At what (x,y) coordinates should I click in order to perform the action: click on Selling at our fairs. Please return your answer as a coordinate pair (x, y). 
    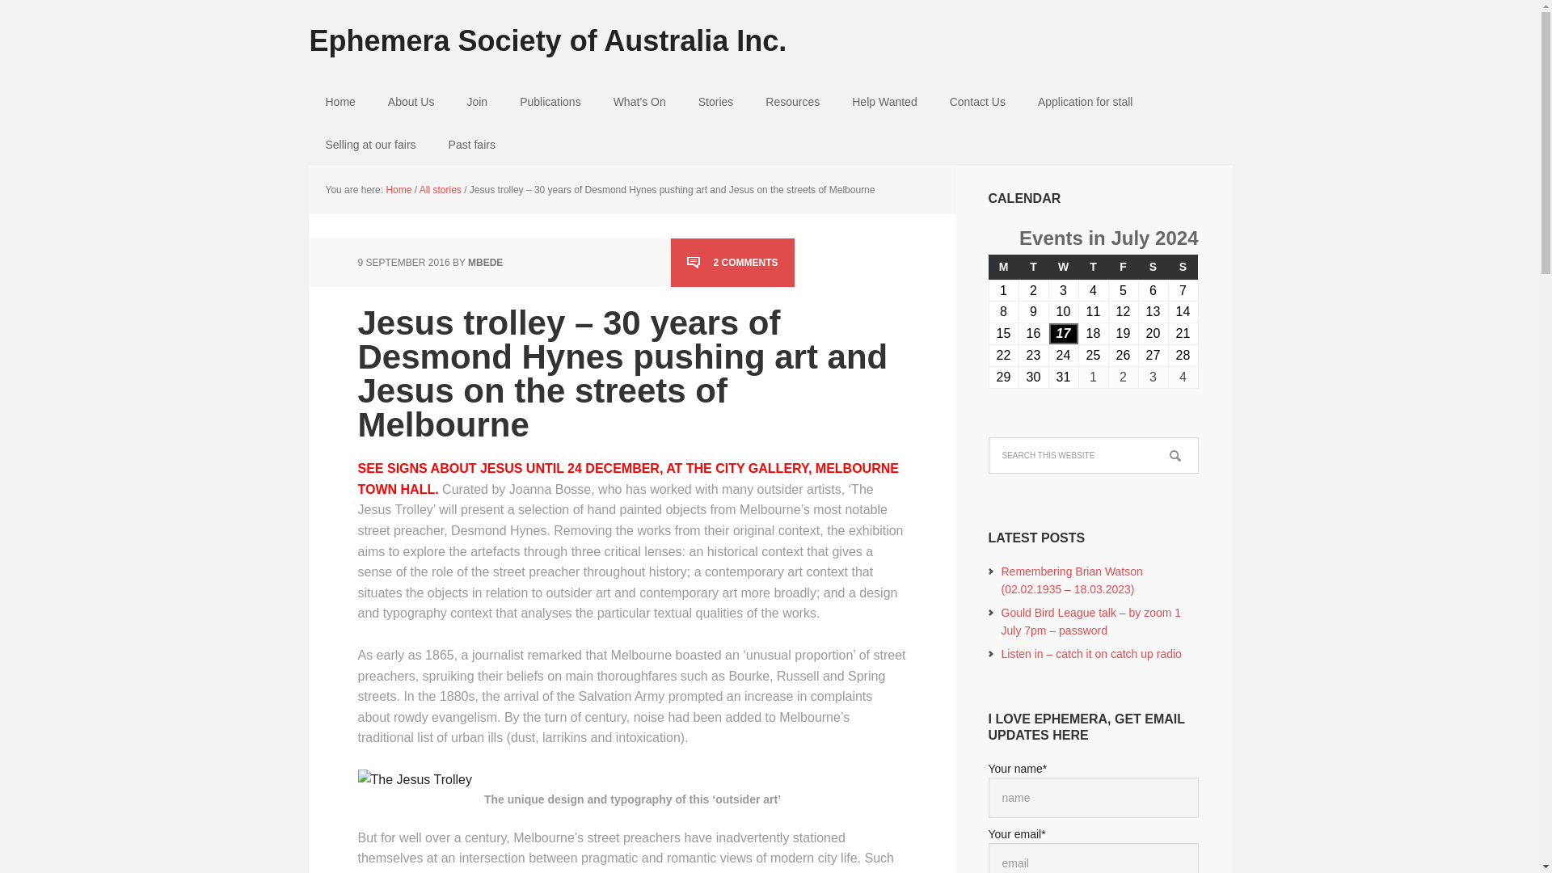
    Looking at the image, I should click on (370, 145).